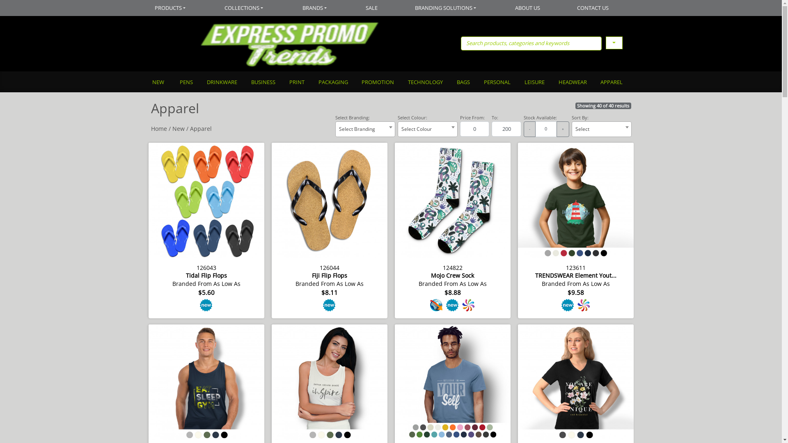 The image size is (788, 443). Describe the element at coordinates (447, 8) in the screenshot. I see `BRANDING SOLUTIONS` at that location.